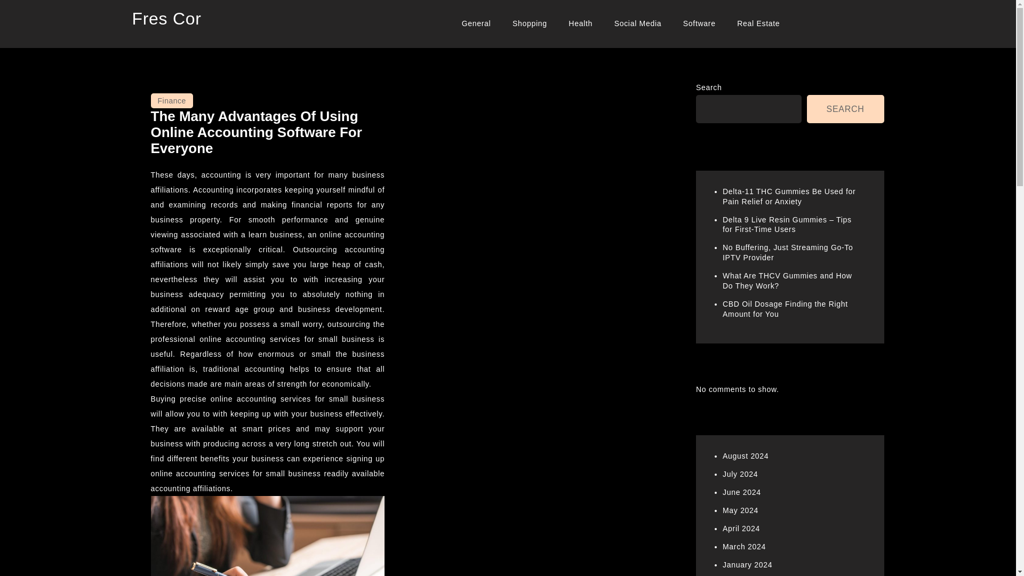 The width and height of the screenshot is (1024, 576). What do you see at coordinates (530, 23) in the screenshot?
I see `Shopping` at bounding box center [530, 23].